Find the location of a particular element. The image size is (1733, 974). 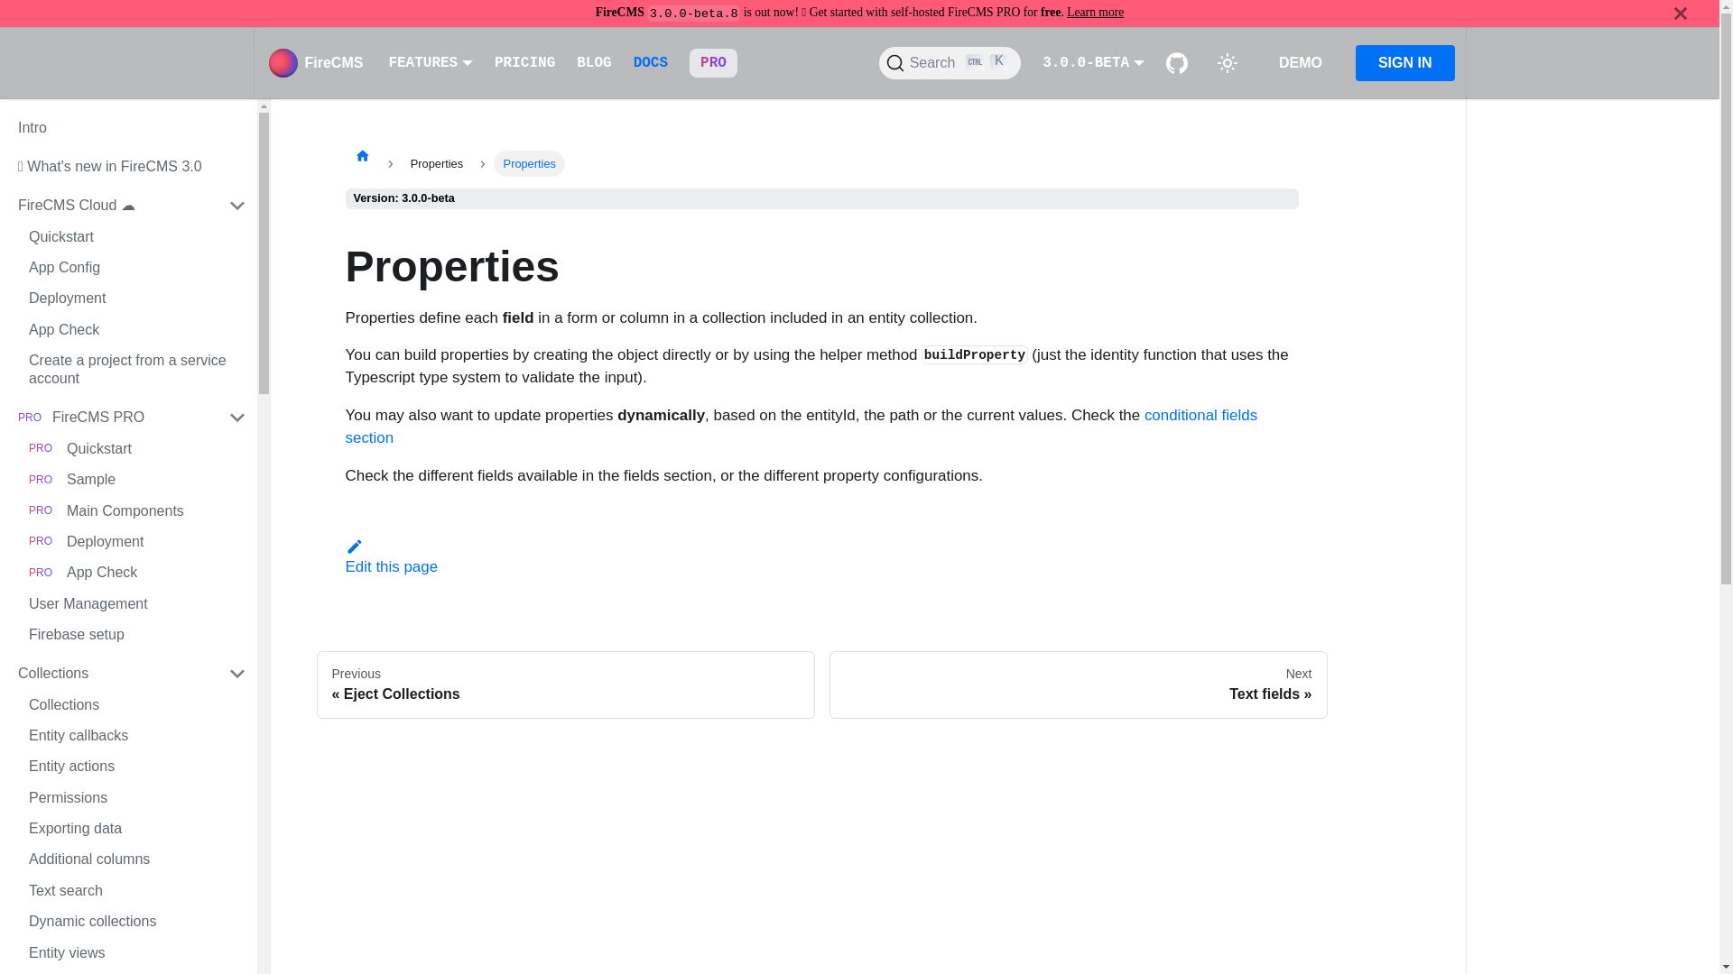

SIGN IN is located at coordinates (1404, 62).